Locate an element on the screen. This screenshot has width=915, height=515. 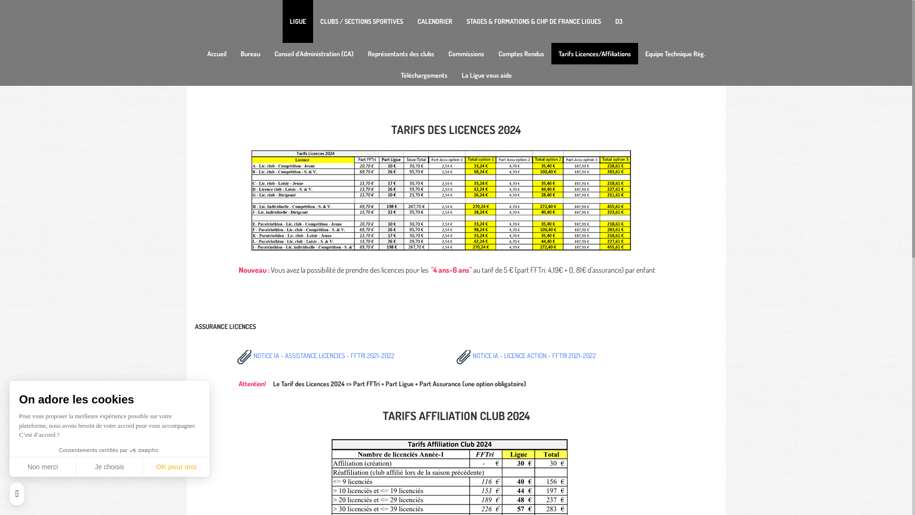
CALENDRIER is located at coordinates (435, 21).